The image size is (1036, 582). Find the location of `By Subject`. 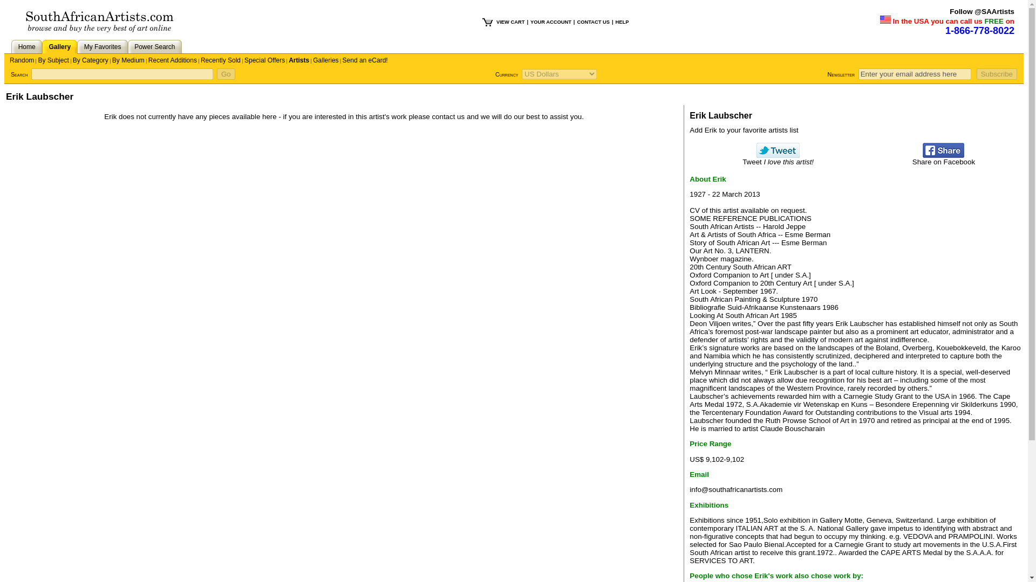

By Subject is located at coordinates (53, 60).